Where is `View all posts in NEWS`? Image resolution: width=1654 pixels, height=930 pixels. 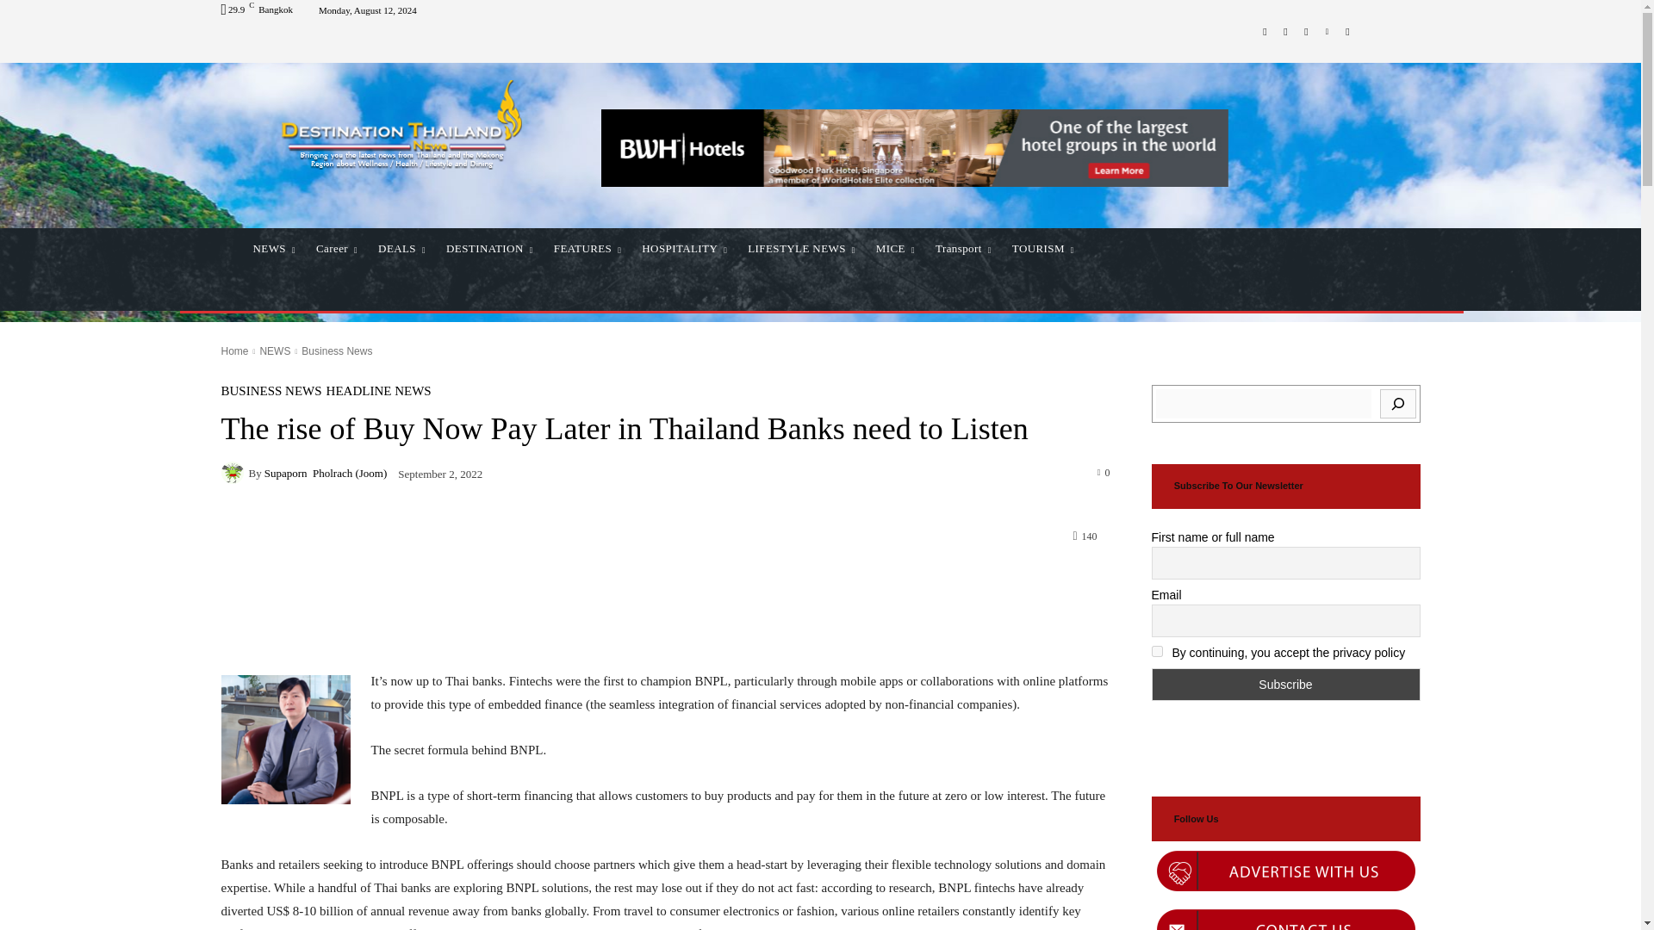
View all posts in NEWS is located at coordinates (275, 350).